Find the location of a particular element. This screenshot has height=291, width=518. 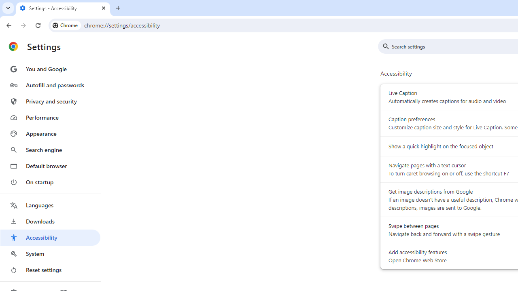

On startup is located at coordinates (50, 182).